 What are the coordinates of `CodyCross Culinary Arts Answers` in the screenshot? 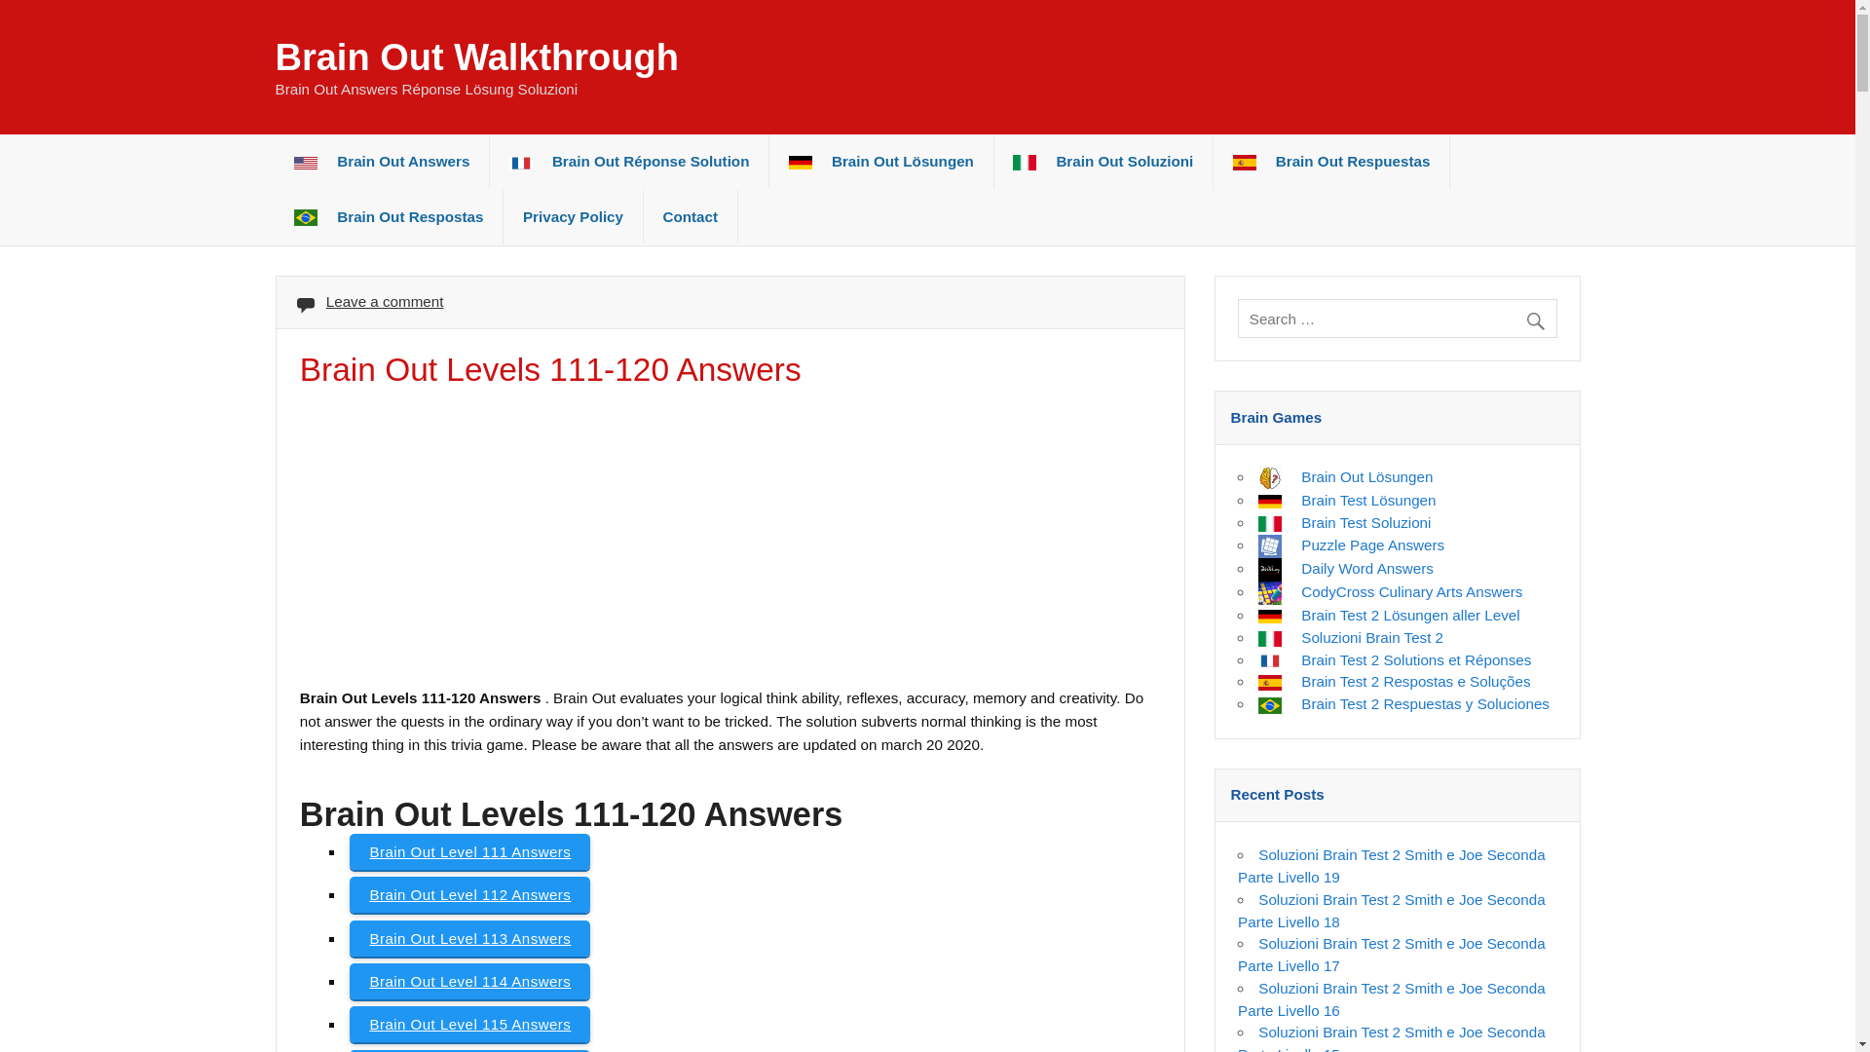 It's located at (1390, 591).